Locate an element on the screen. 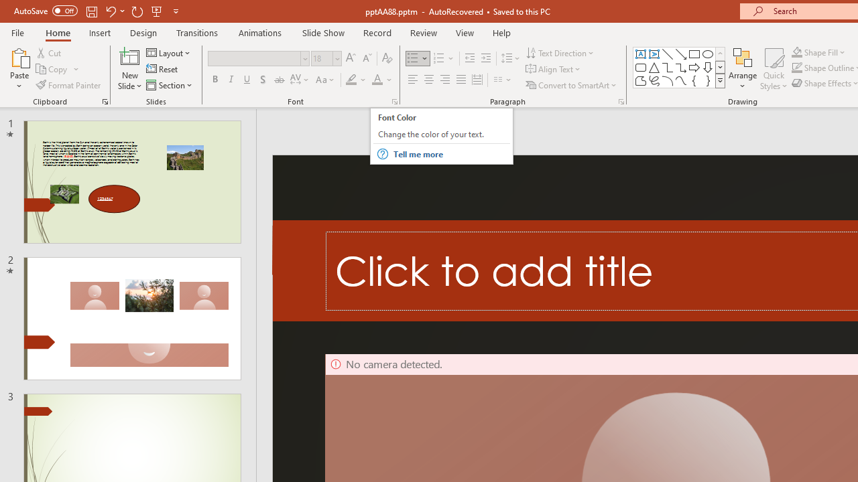 The image size is (858, 482). Shape Fill Aqua, Accent 2 is located at coordinates (796, 52).